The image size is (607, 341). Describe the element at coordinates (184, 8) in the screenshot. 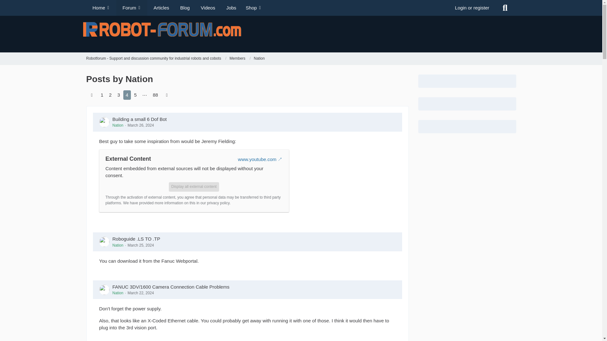

I see `Blog` at that location.